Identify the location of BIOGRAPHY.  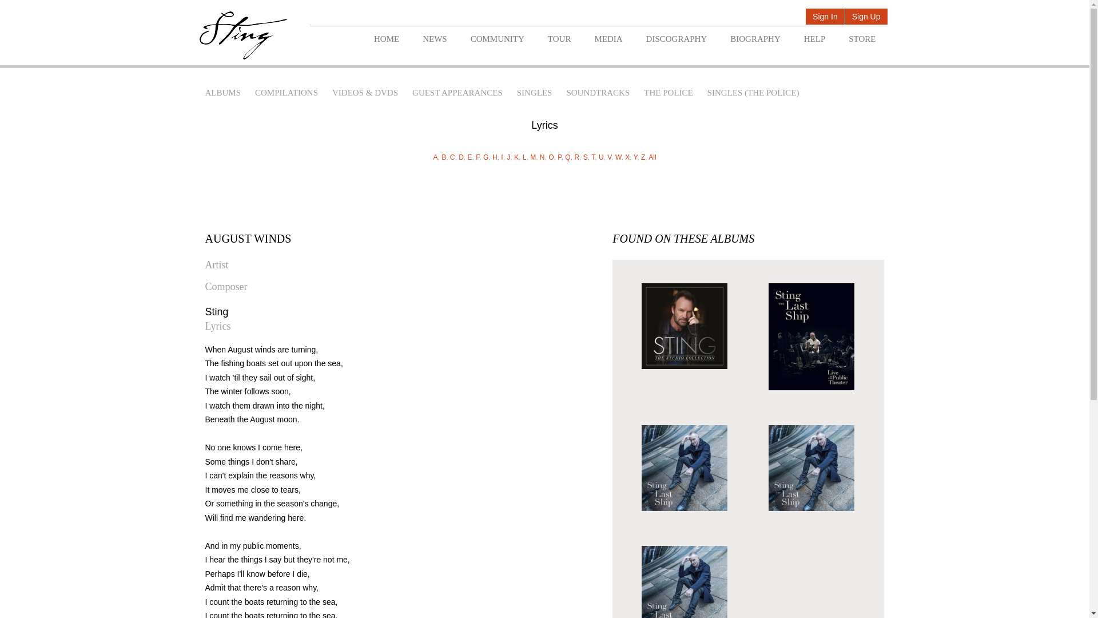
(755, 39).